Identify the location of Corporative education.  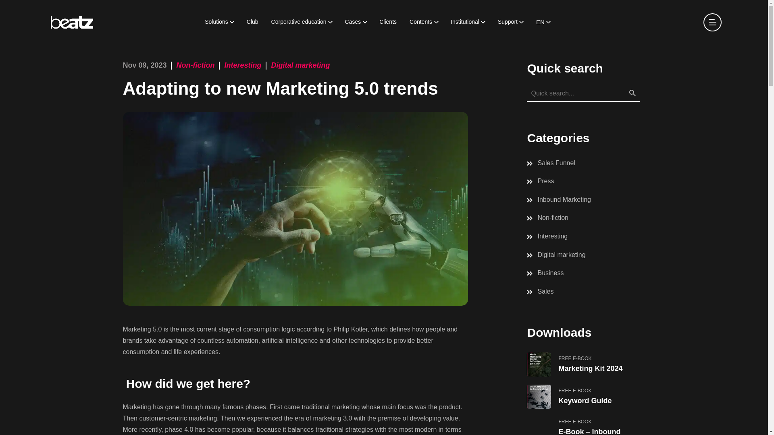
(302, 22).